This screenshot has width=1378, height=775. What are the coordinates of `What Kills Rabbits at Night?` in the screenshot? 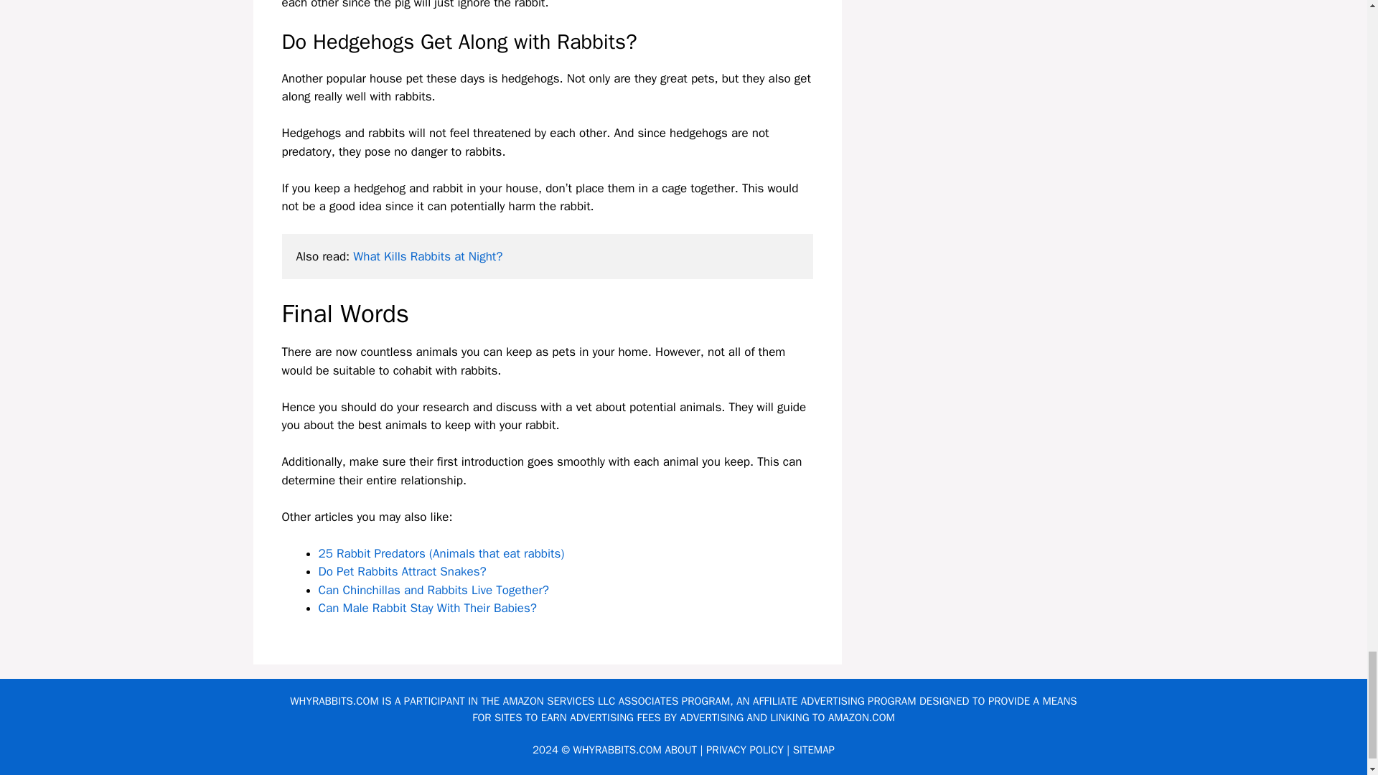 It's located at (428, 256).